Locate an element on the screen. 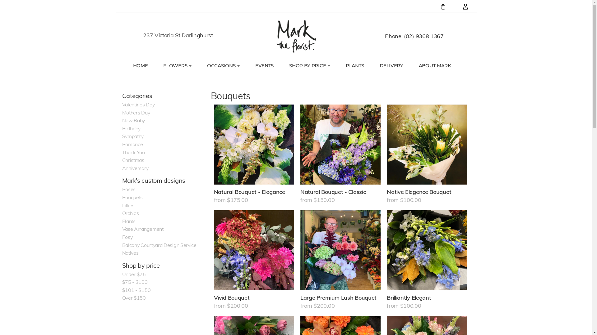 The image size is (597, 335). Mothers Day is located at coordinates (136, 113).